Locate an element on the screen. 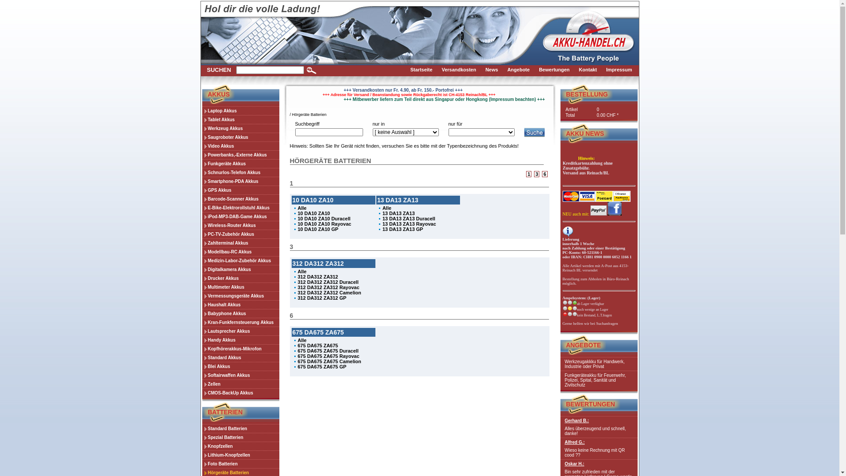 This screenshot has width=846, height=476. Werkzeug Akkus is located at coordinates (241, 128).